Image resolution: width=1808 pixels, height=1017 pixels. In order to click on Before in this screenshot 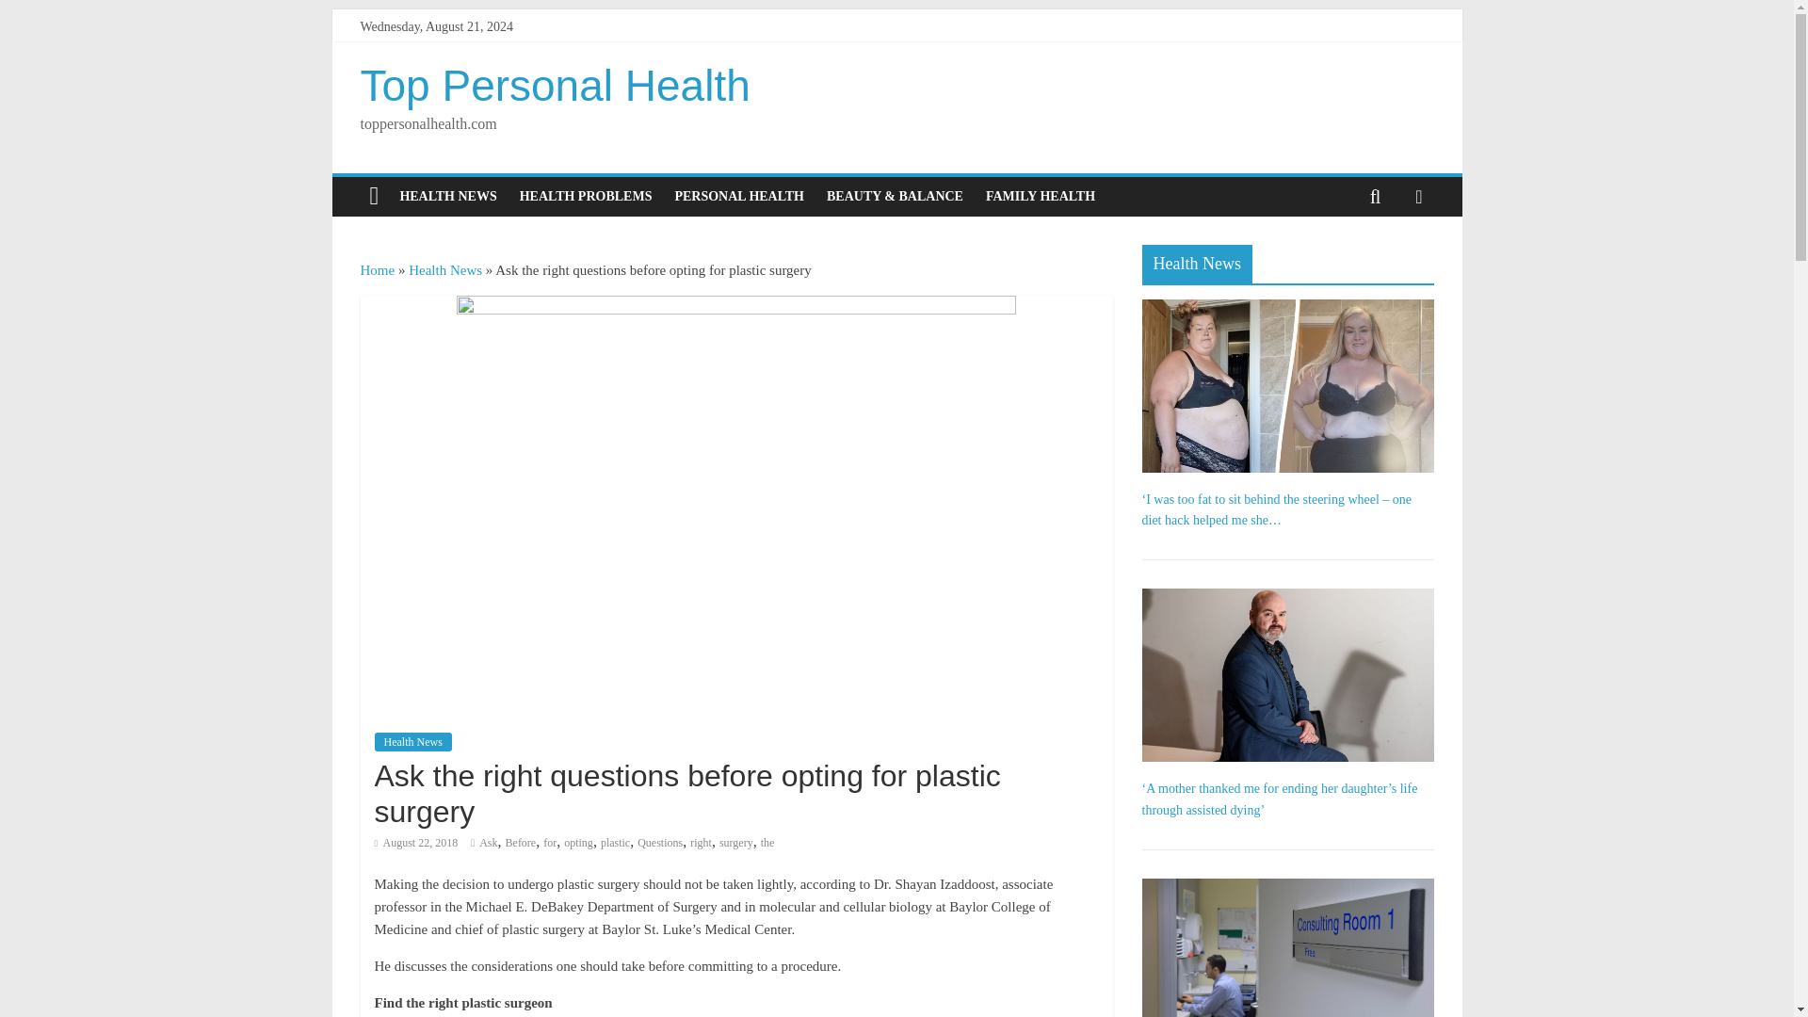, I will do `click(522, 842)`.